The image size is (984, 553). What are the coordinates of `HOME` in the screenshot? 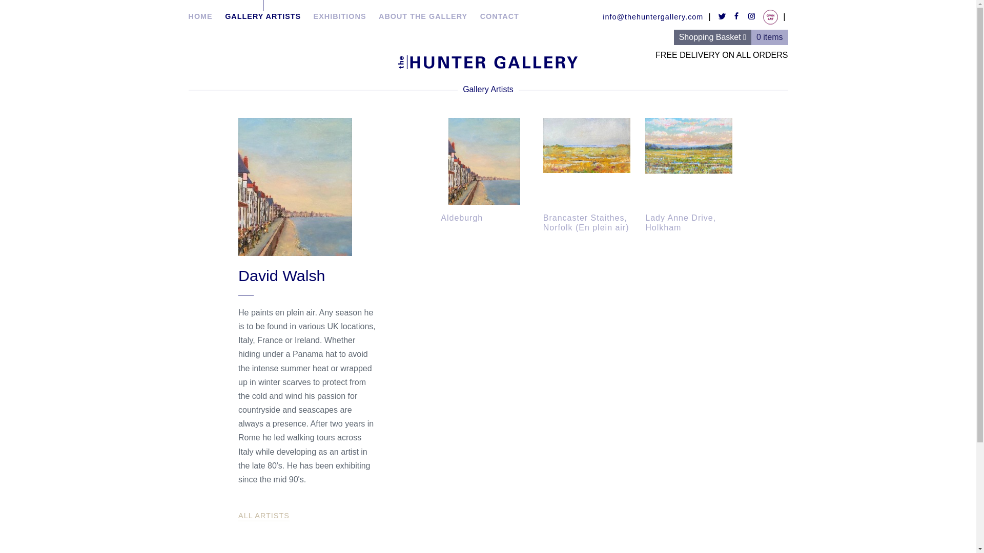 It's located at (200, 11).